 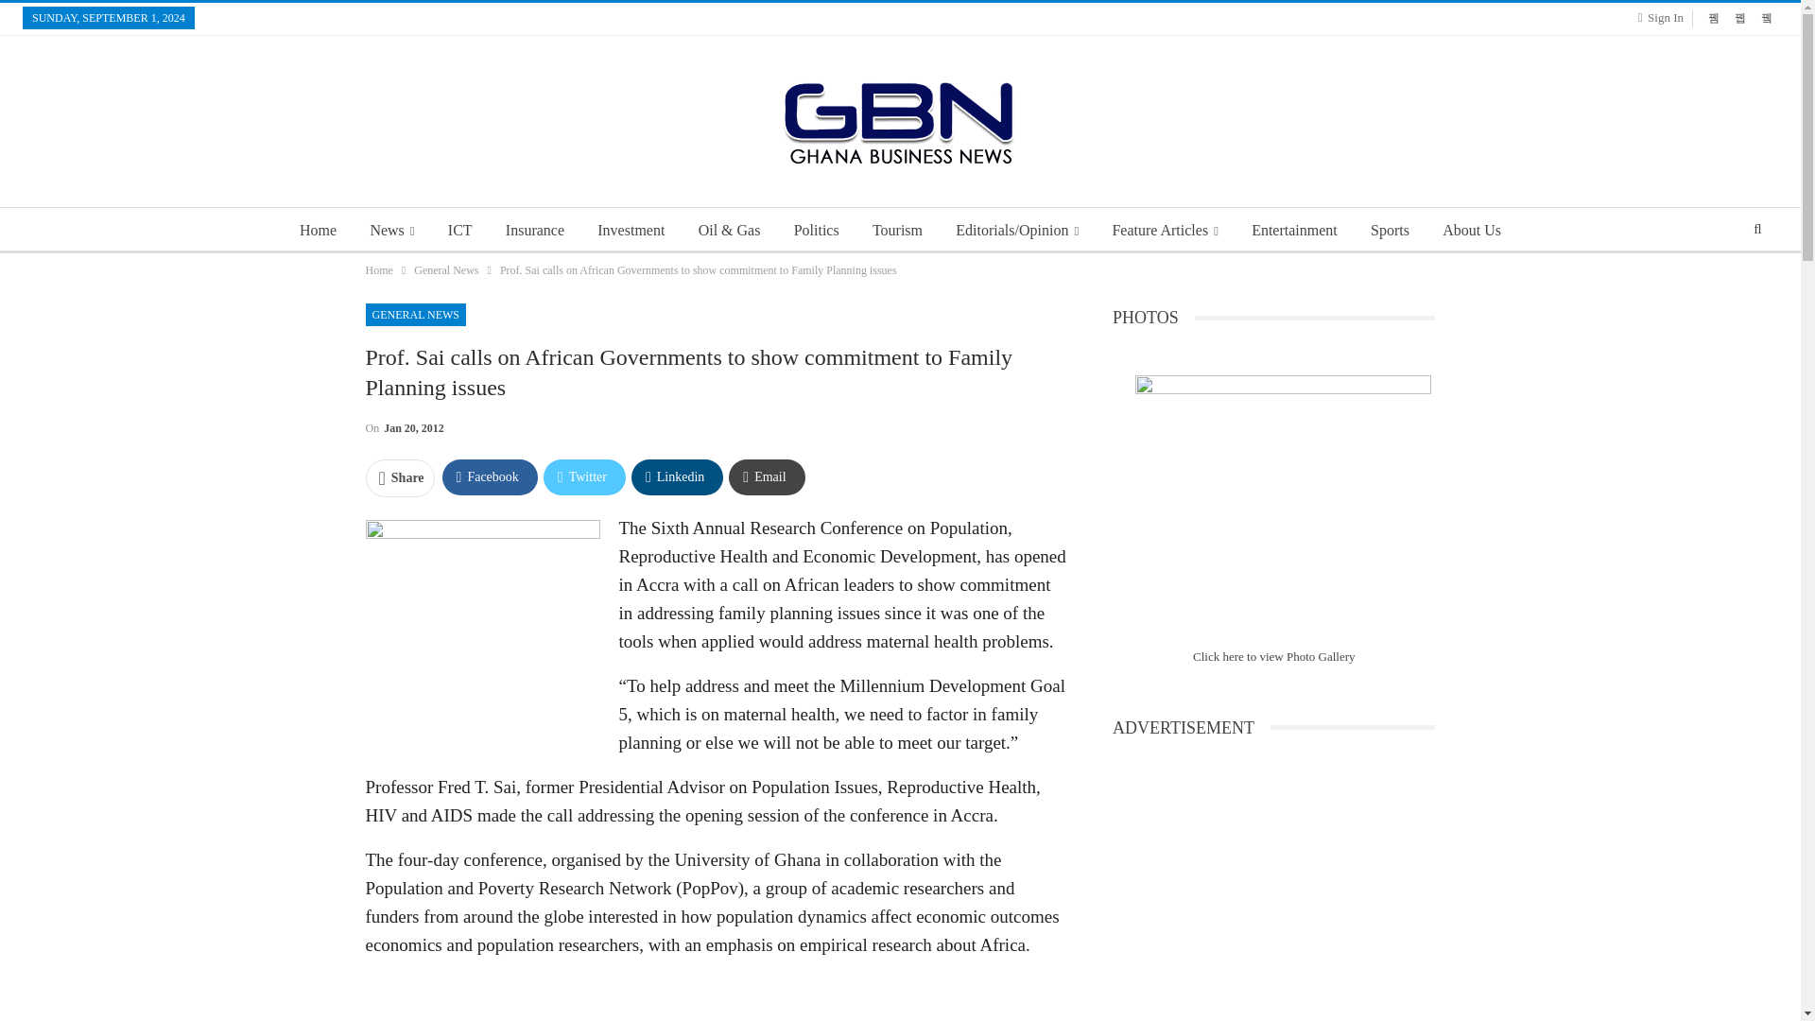 What do you see at coordinates (391, 231) in the screenshot?
I see `News` at bounding box center [391, 231].